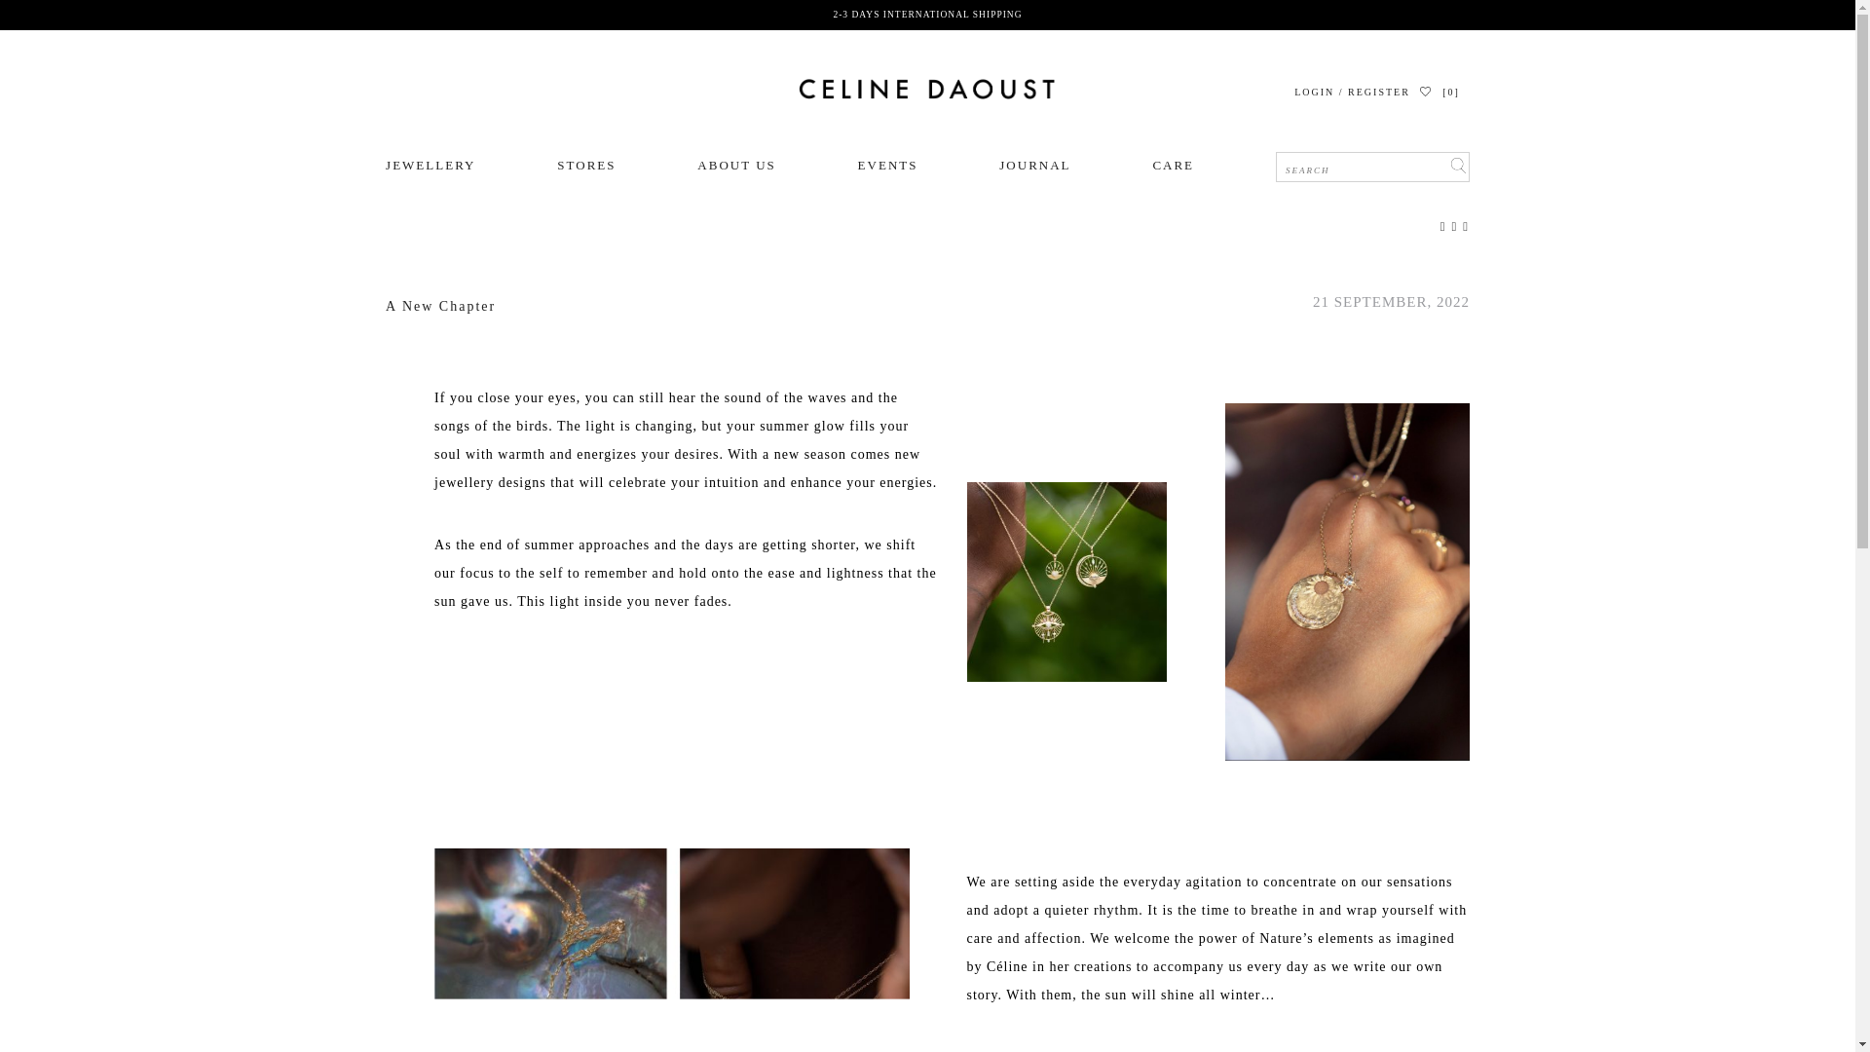  Describe the element at coordinates (1034, 166) in the screenshot. I see `JOURNAL` at that location.